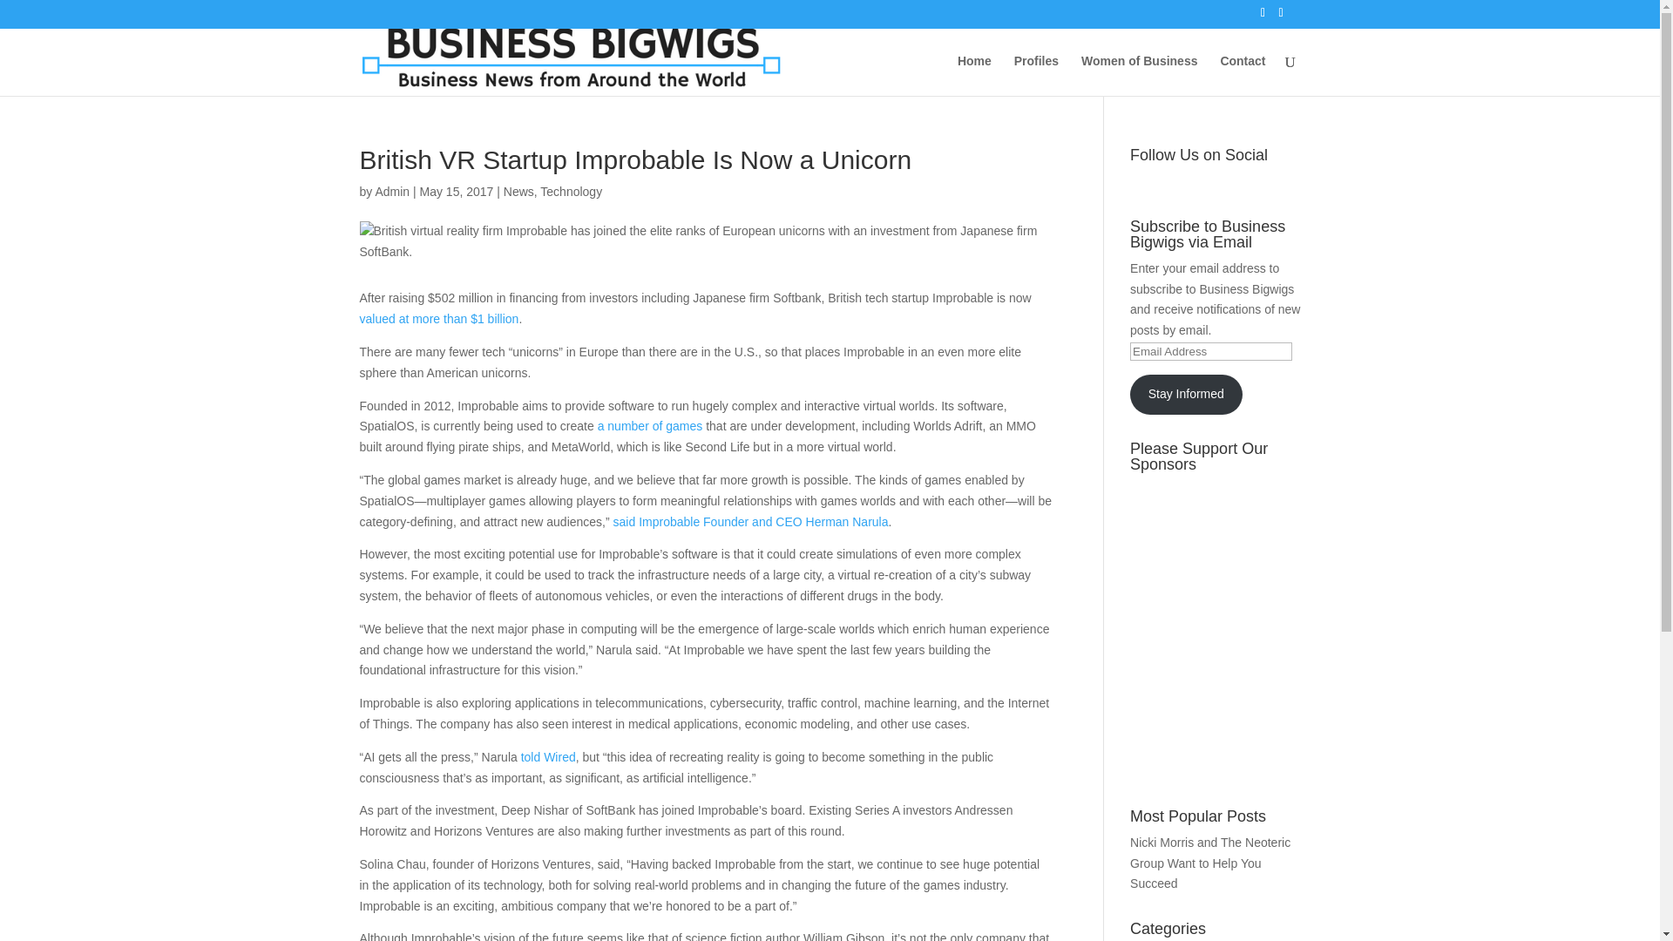 Image resolution: width=1673 pixels, height=941 pixels. I want to click on Posts by Admin, so click(392, 191).